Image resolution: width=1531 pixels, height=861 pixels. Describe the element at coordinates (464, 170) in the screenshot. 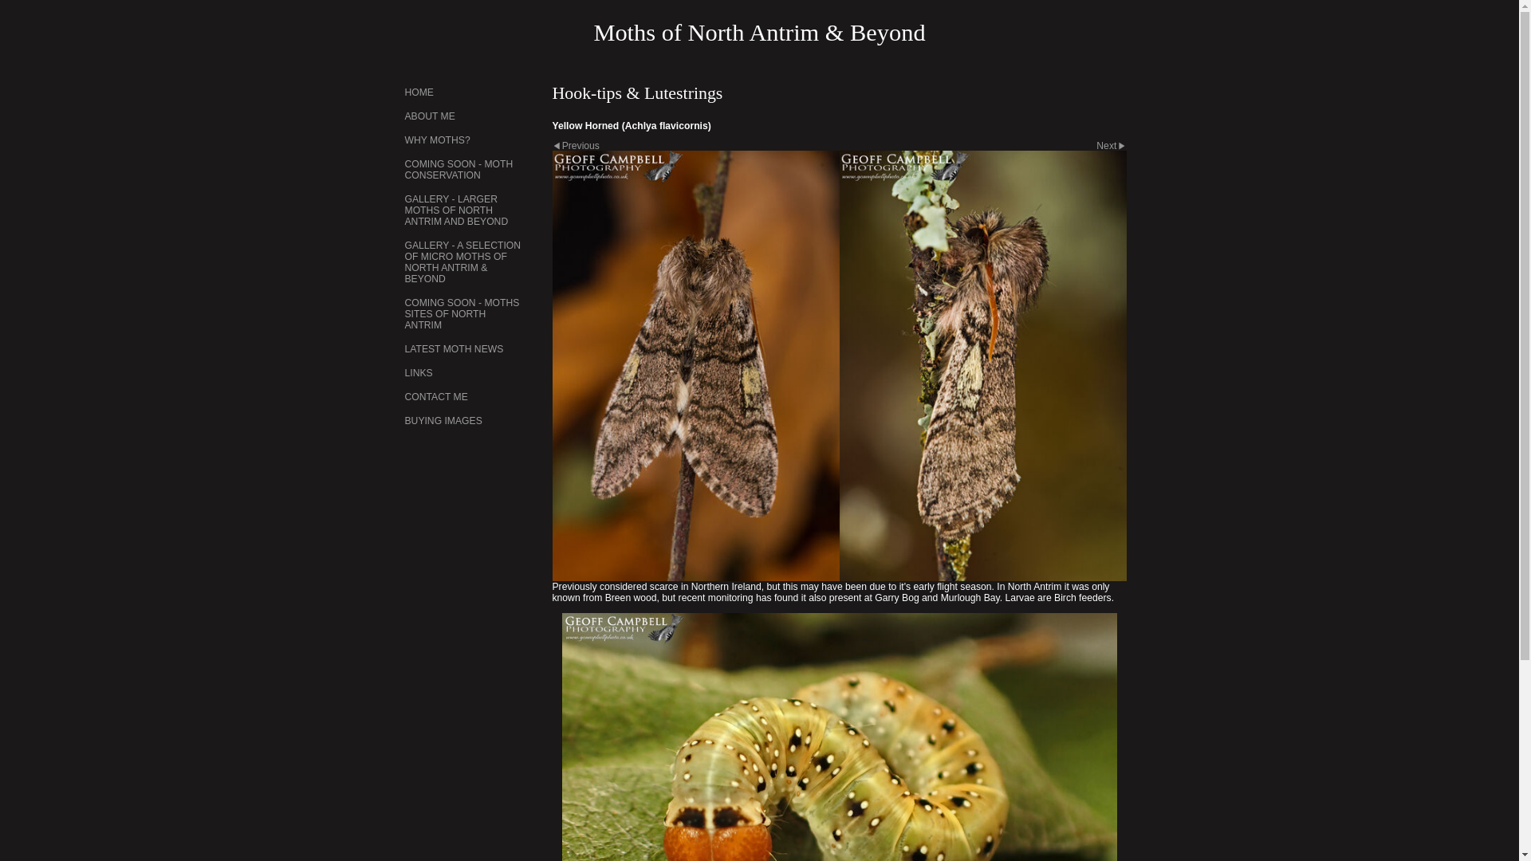

I see `COMING SOON - MOTH CONSERVATION` at that location.